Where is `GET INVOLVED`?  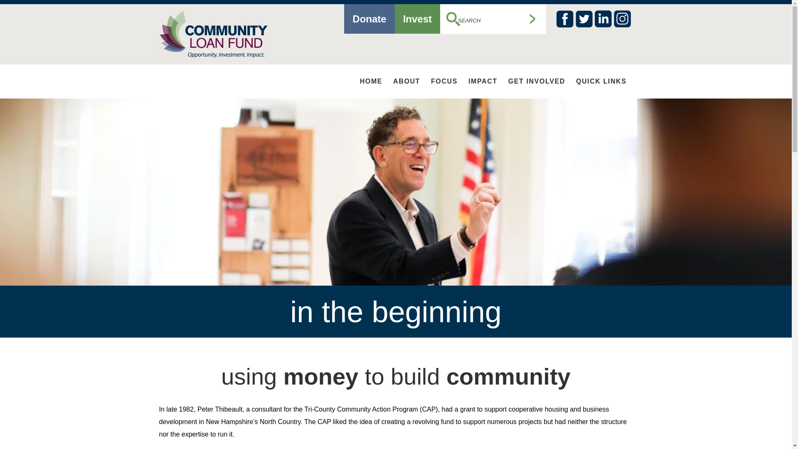
GET INVOLVED is located at coordinates (537, 81).